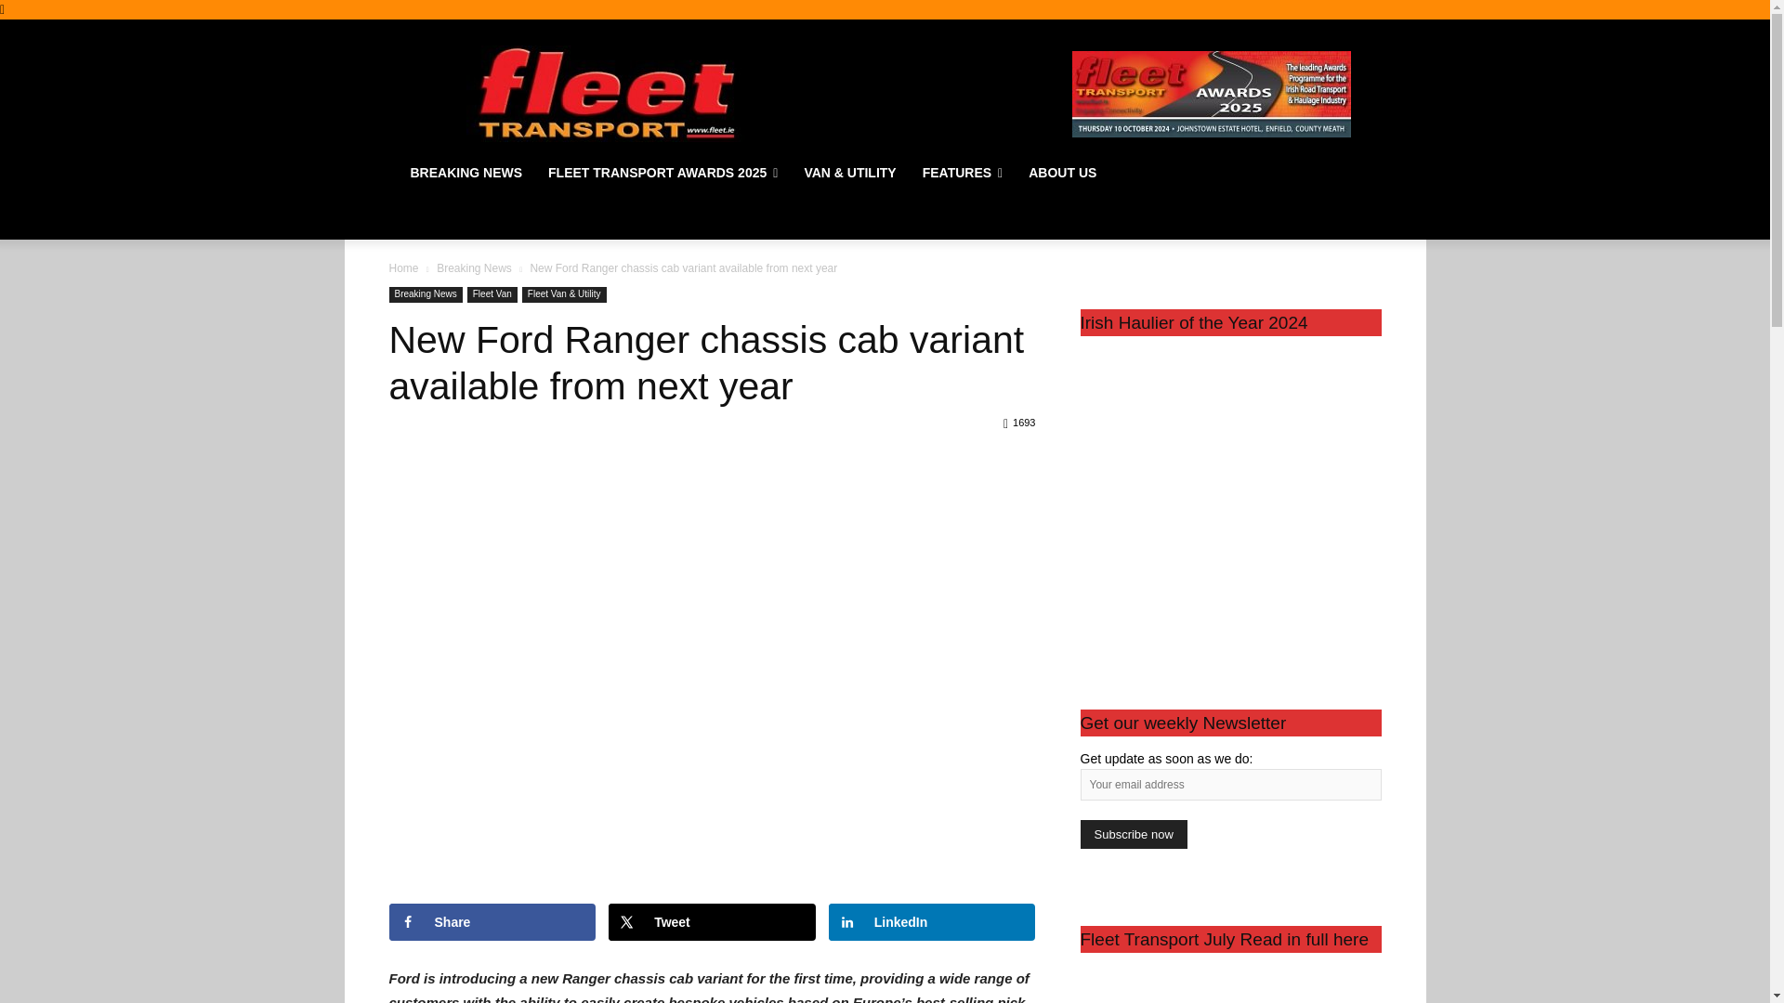 This screenshot has width=1784, height=1003. Describe the element at coordinates (712, 922) in the screenshot. I see `Share on X` at that location.